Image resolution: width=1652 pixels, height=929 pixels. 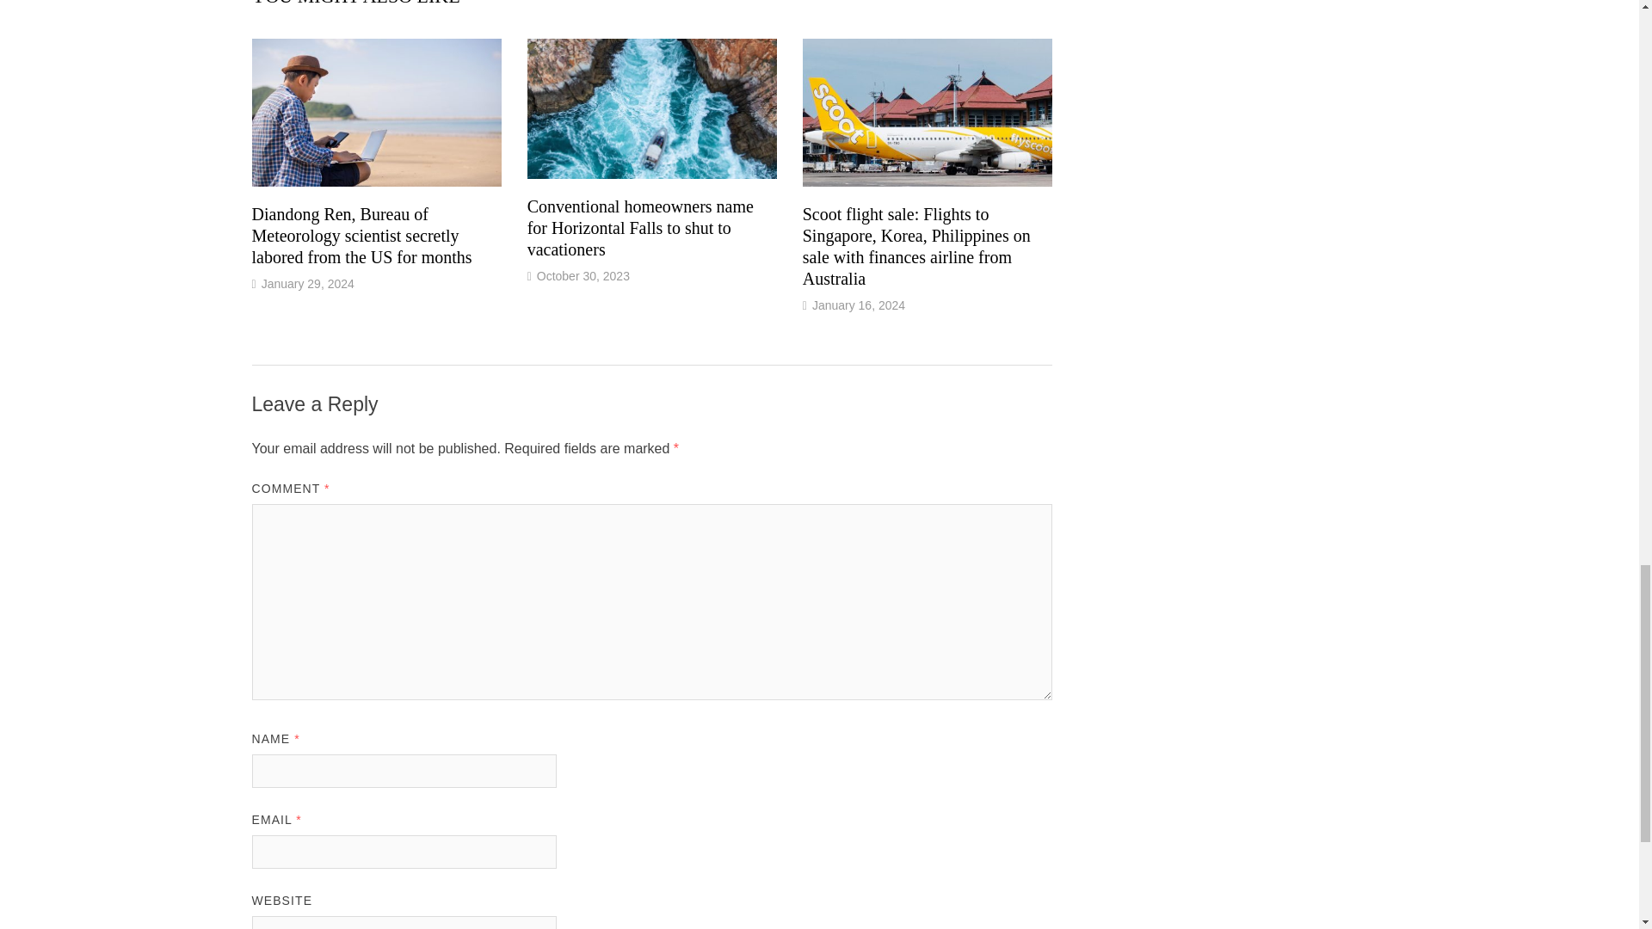 I want to click on January 29, 2024, so click(x=308, y=284).